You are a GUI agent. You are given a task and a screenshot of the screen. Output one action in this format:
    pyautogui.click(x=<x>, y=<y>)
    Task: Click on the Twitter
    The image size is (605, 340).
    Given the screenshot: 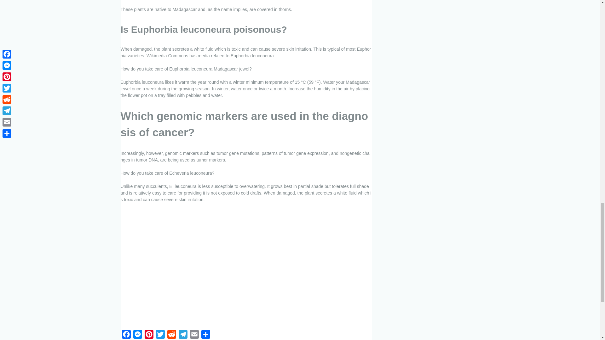 What is the action you would take?
    pyautogui.click(x=160, y=335)
    